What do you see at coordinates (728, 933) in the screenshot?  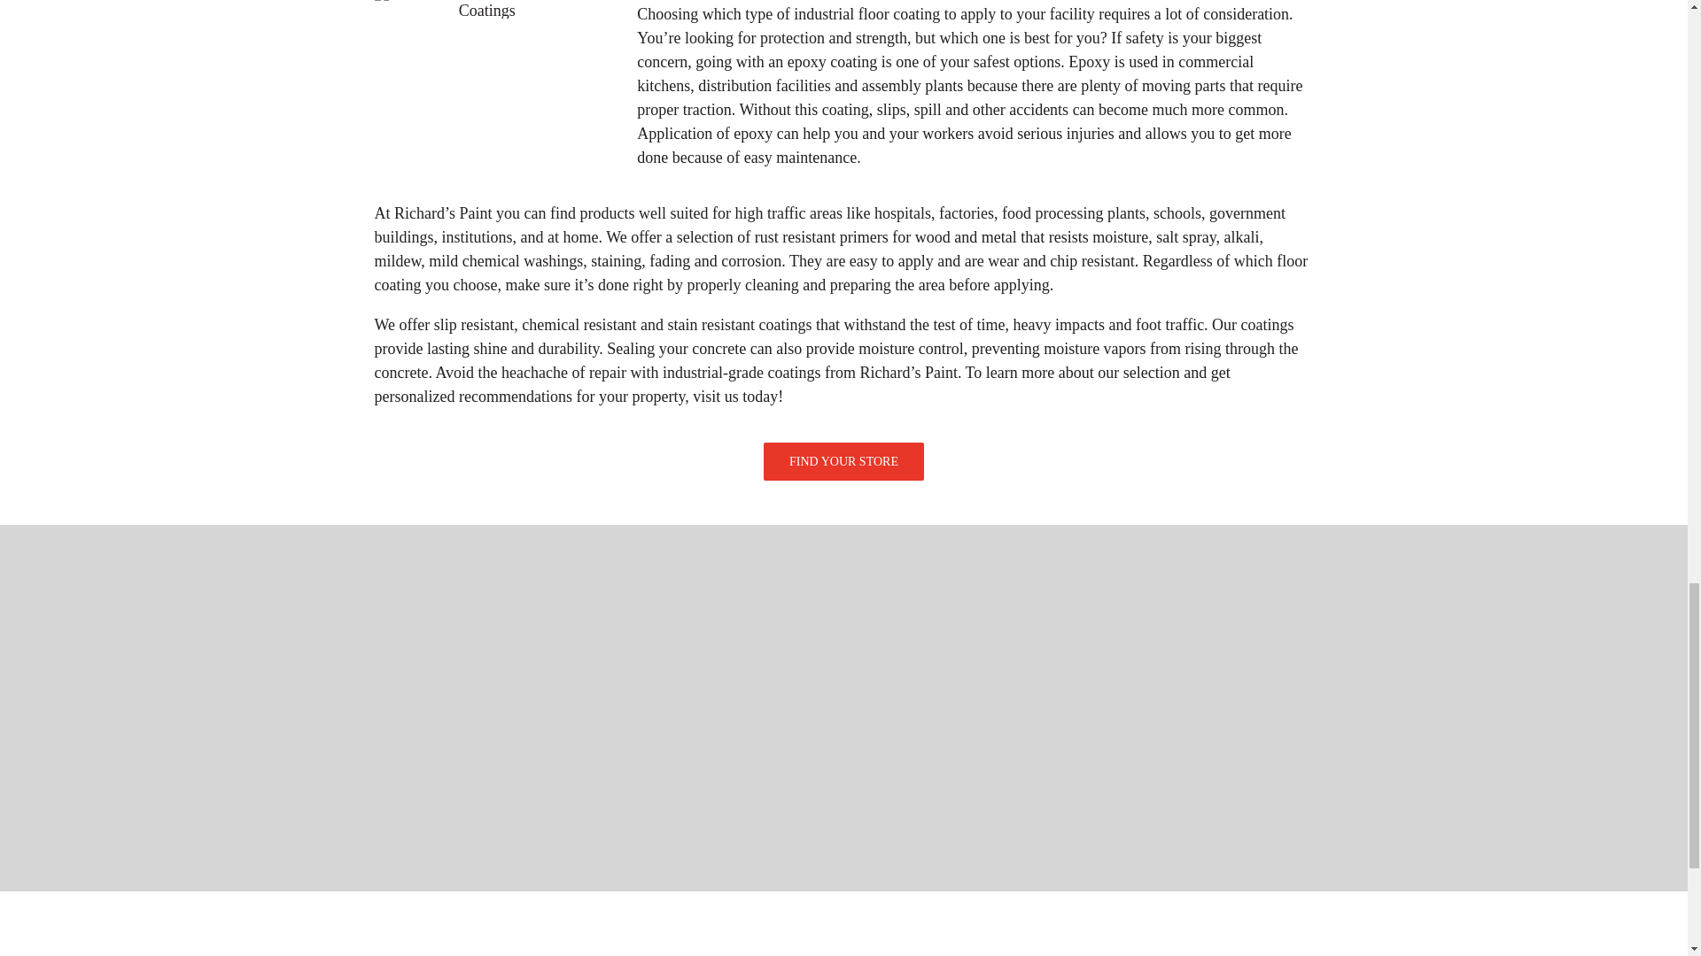 I see `Kitchen` at bounding box center [728, 933].